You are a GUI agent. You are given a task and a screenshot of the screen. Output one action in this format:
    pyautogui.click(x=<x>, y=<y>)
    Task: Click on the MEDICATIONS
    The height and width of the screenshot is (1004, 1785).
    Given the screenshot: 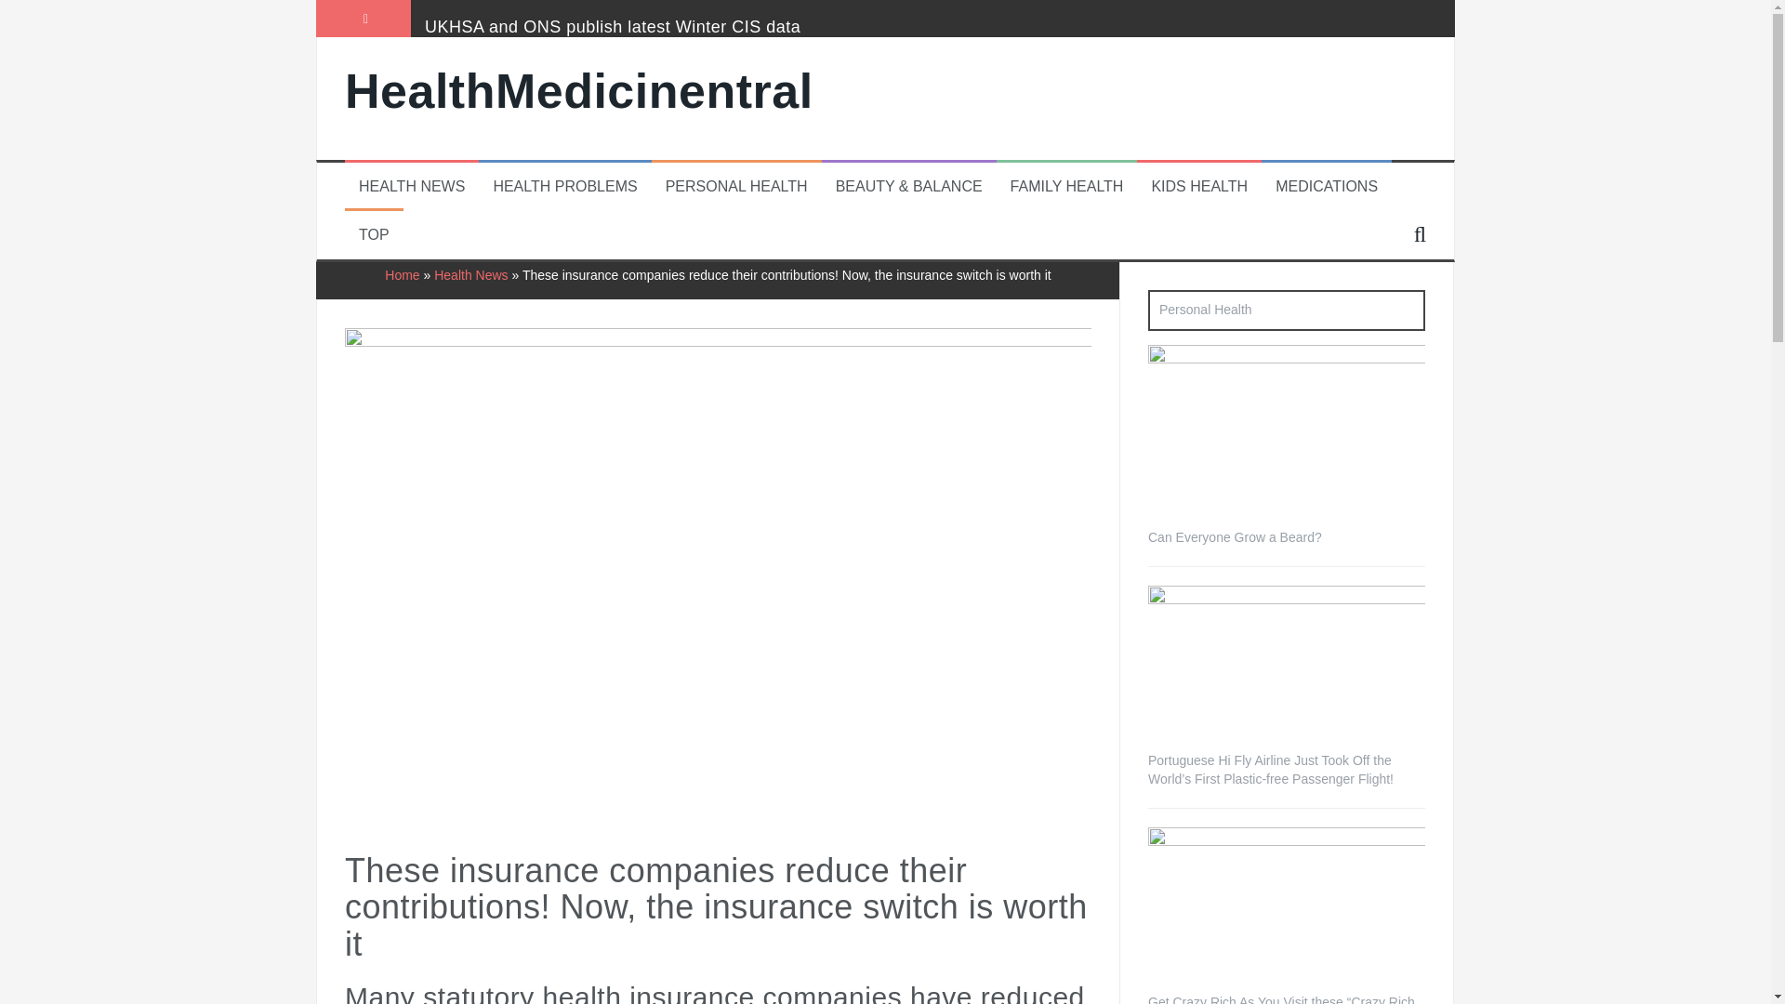 What is the action you would take?
    pyautogui.click(x=1327, y=187)
    